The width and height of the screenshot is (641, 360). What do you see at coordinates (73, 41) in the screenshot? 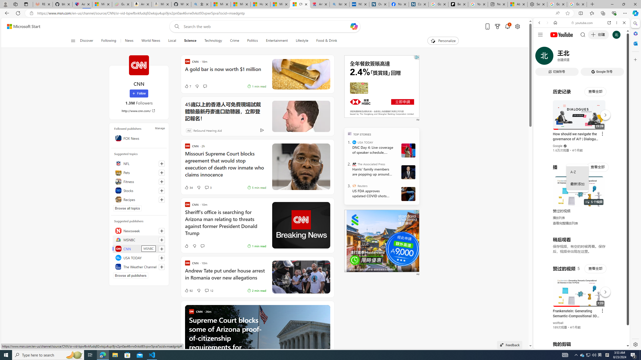
I see `Class: button-glyph` at bounding box center [73, 41].